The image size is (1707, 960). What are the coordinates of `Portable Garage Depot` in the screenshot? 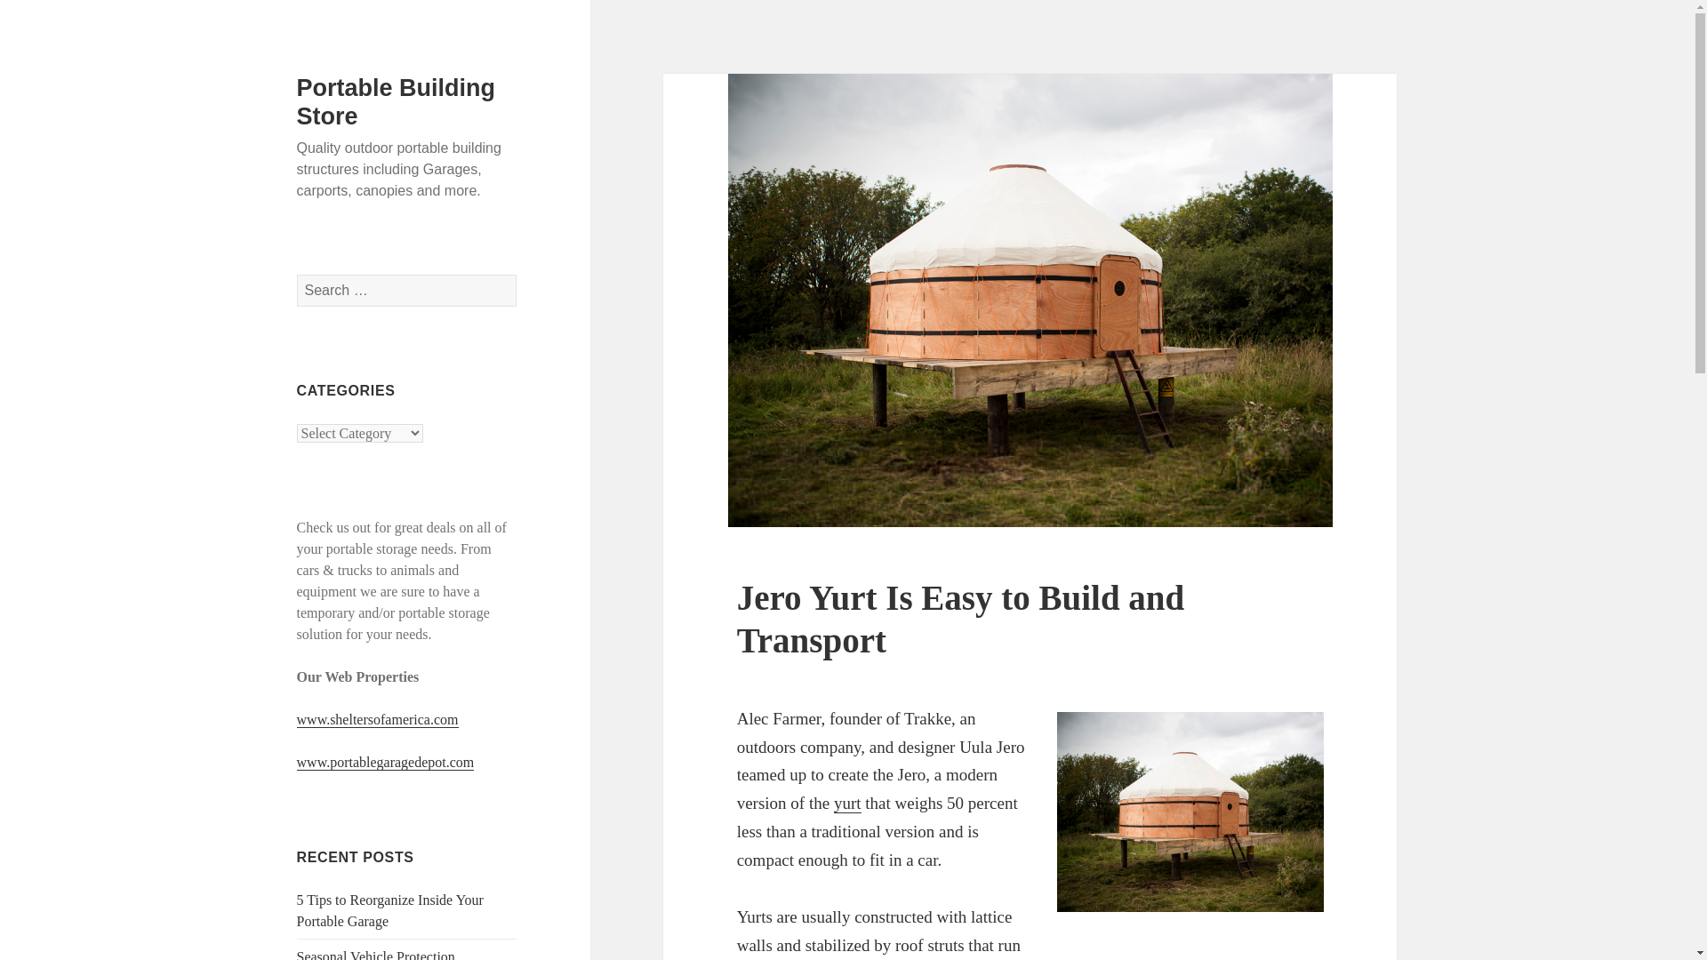 It's located at (848, 804).